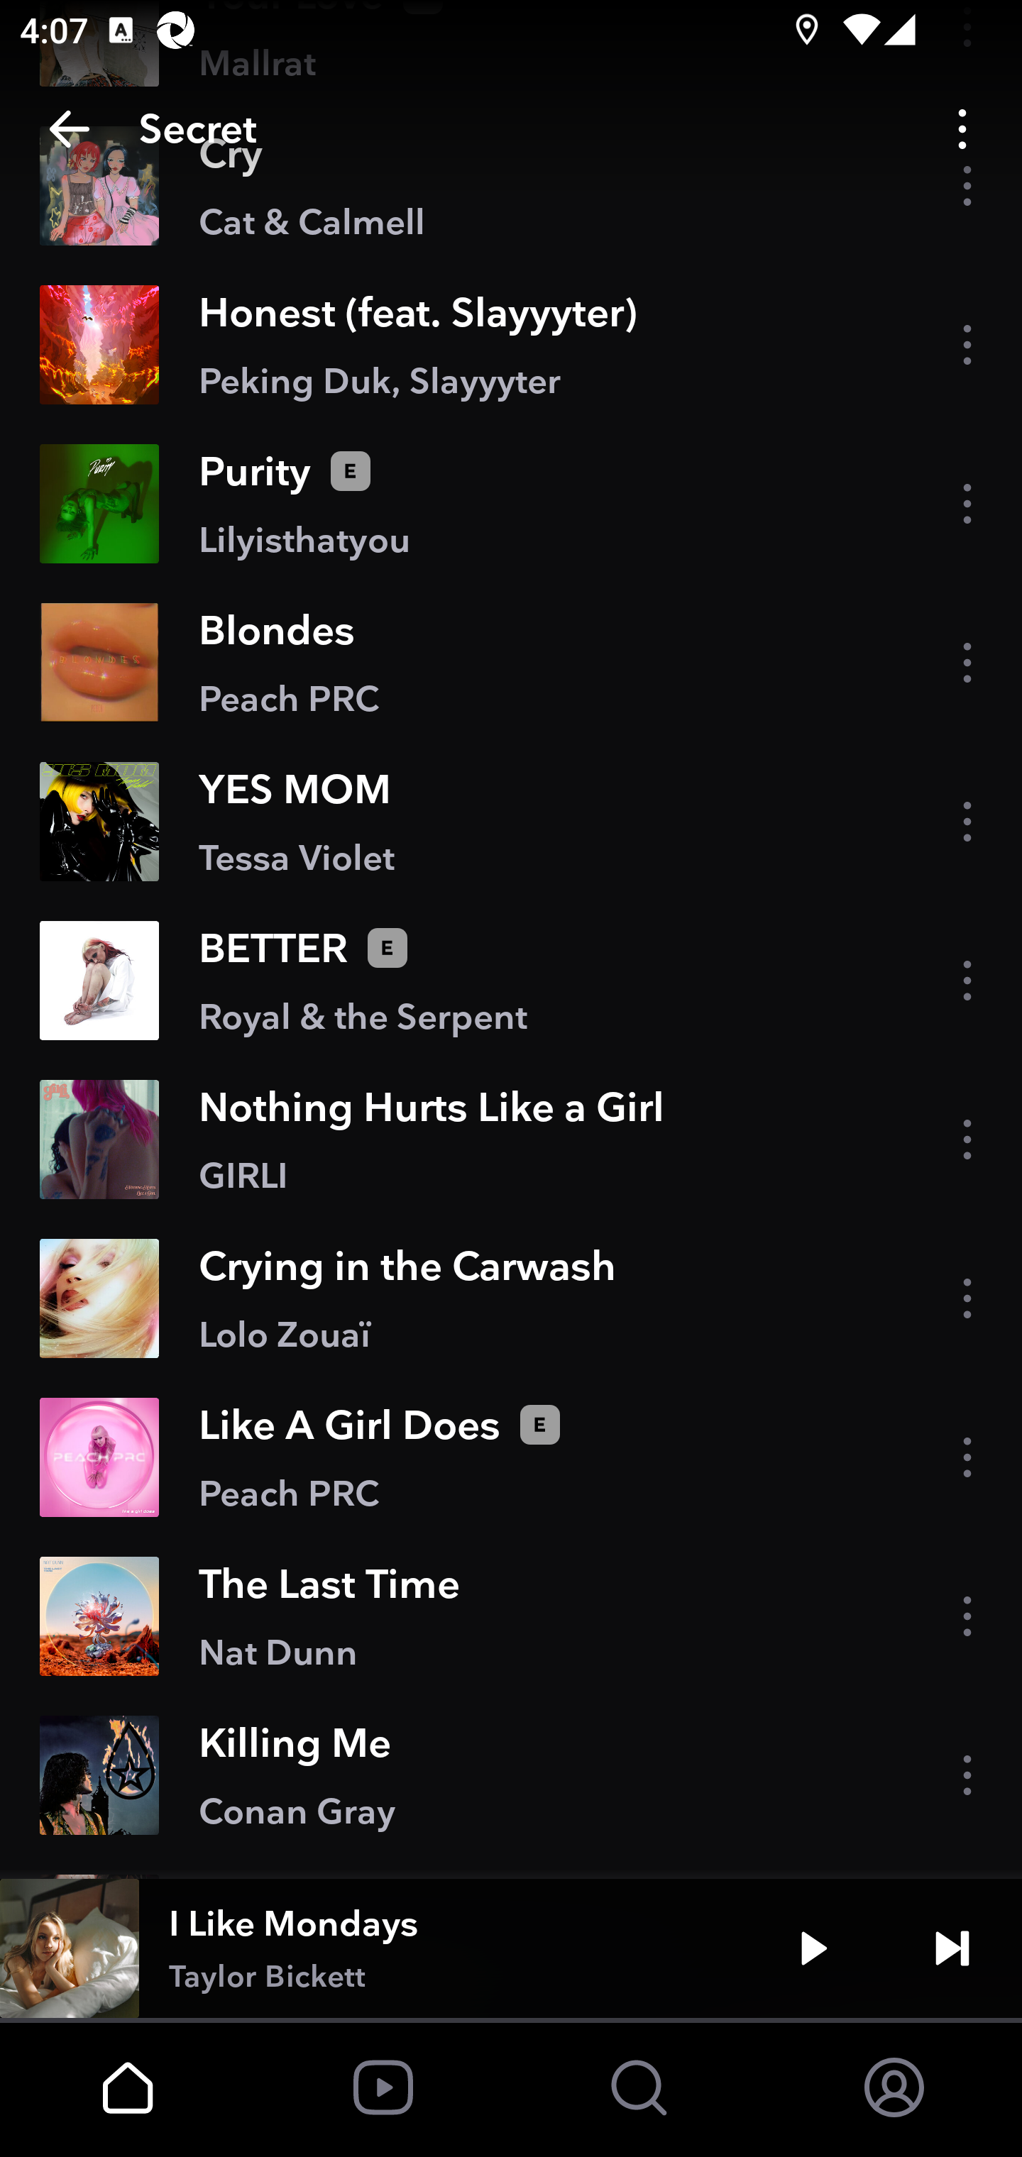 The image size is (1022, 2157). What do you see at coordinates (511, 1615) in the screenshot?
I see `The Last Time Nat Dunn` at bounding box center [511, 1615].